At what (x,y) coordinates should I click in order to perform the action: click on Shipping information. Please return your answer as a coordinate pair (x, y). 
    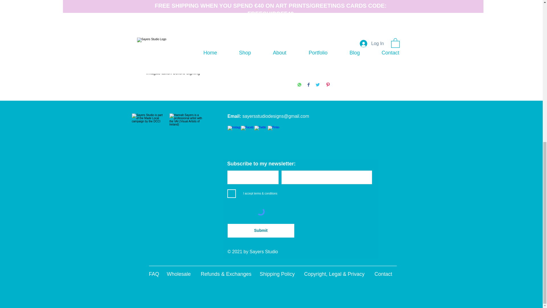
    Looking at the image, I should click on (348, 42).